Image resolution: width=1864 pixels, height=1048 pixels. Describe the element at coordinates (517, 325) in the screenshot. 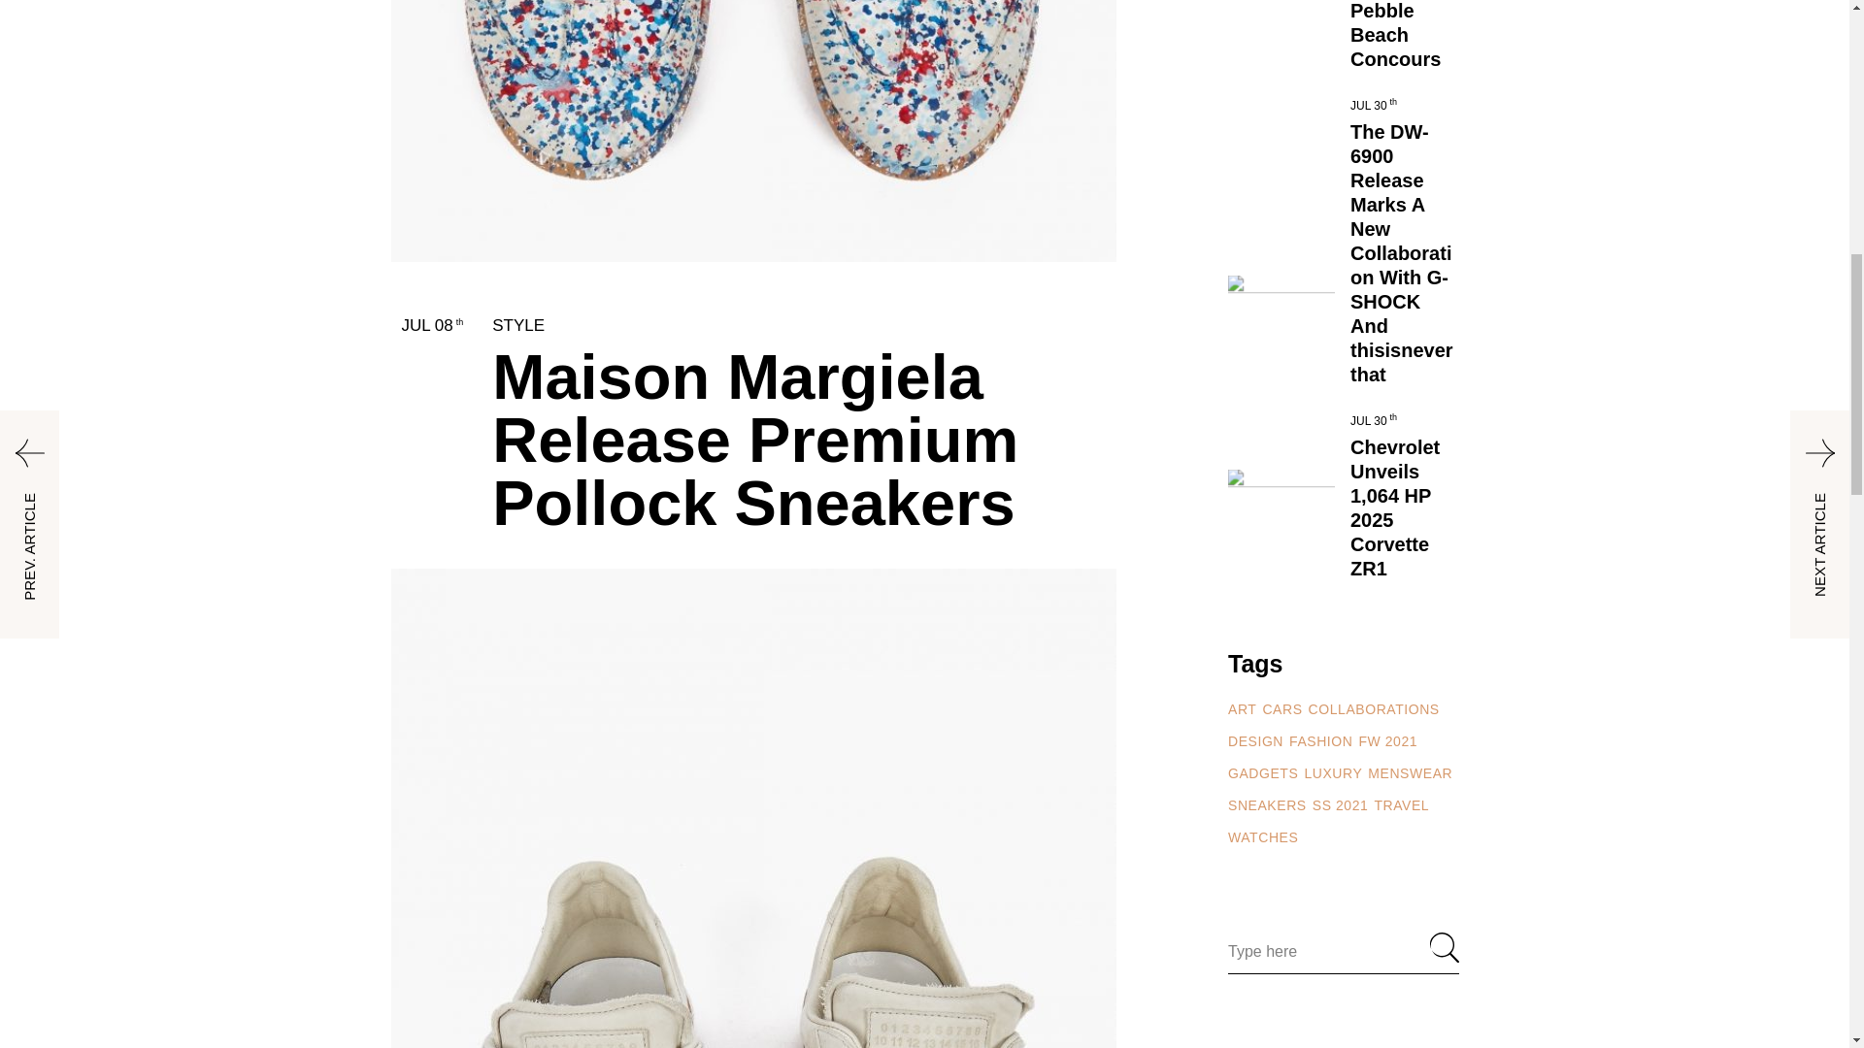

I see `STYLE` at that location.